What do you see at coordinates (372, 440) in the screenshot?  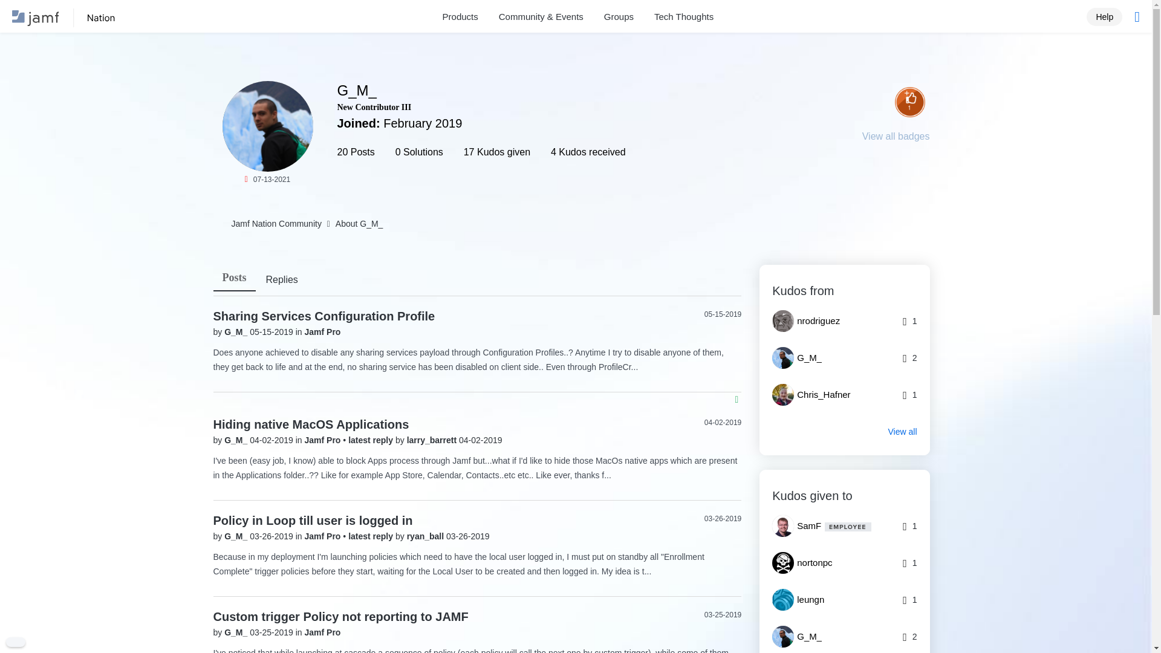 I see `View post` at bounding box center [372, 440].